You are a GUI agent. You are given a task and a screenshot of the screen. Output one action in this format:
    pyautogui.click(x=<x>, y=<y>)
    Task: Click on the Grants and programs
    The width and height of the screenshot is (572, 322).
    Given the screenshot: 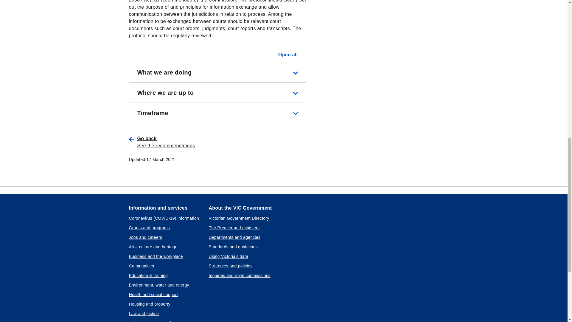 What is the action you would take?
    pyautogui.click(x=149, y=228)
    